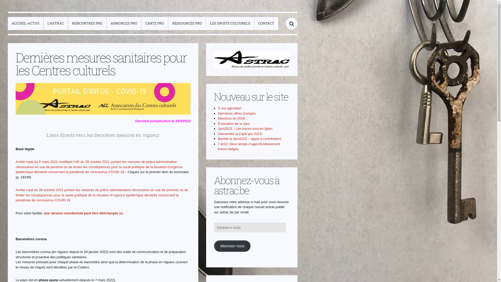 Image resolution: width=501 pixels, height=282 pixels. I want to click on ACCUEIL-ACTUS, so click(26, 23).